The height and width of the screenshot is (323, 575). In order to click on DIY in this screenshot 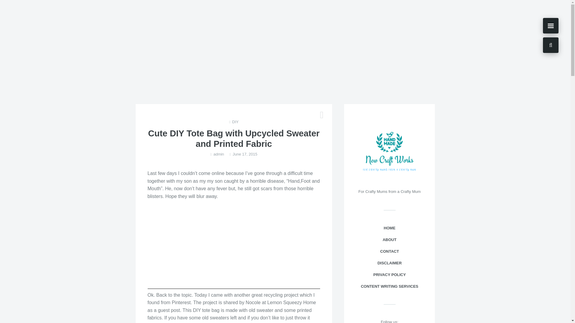, I will do `click(235, 122)`.